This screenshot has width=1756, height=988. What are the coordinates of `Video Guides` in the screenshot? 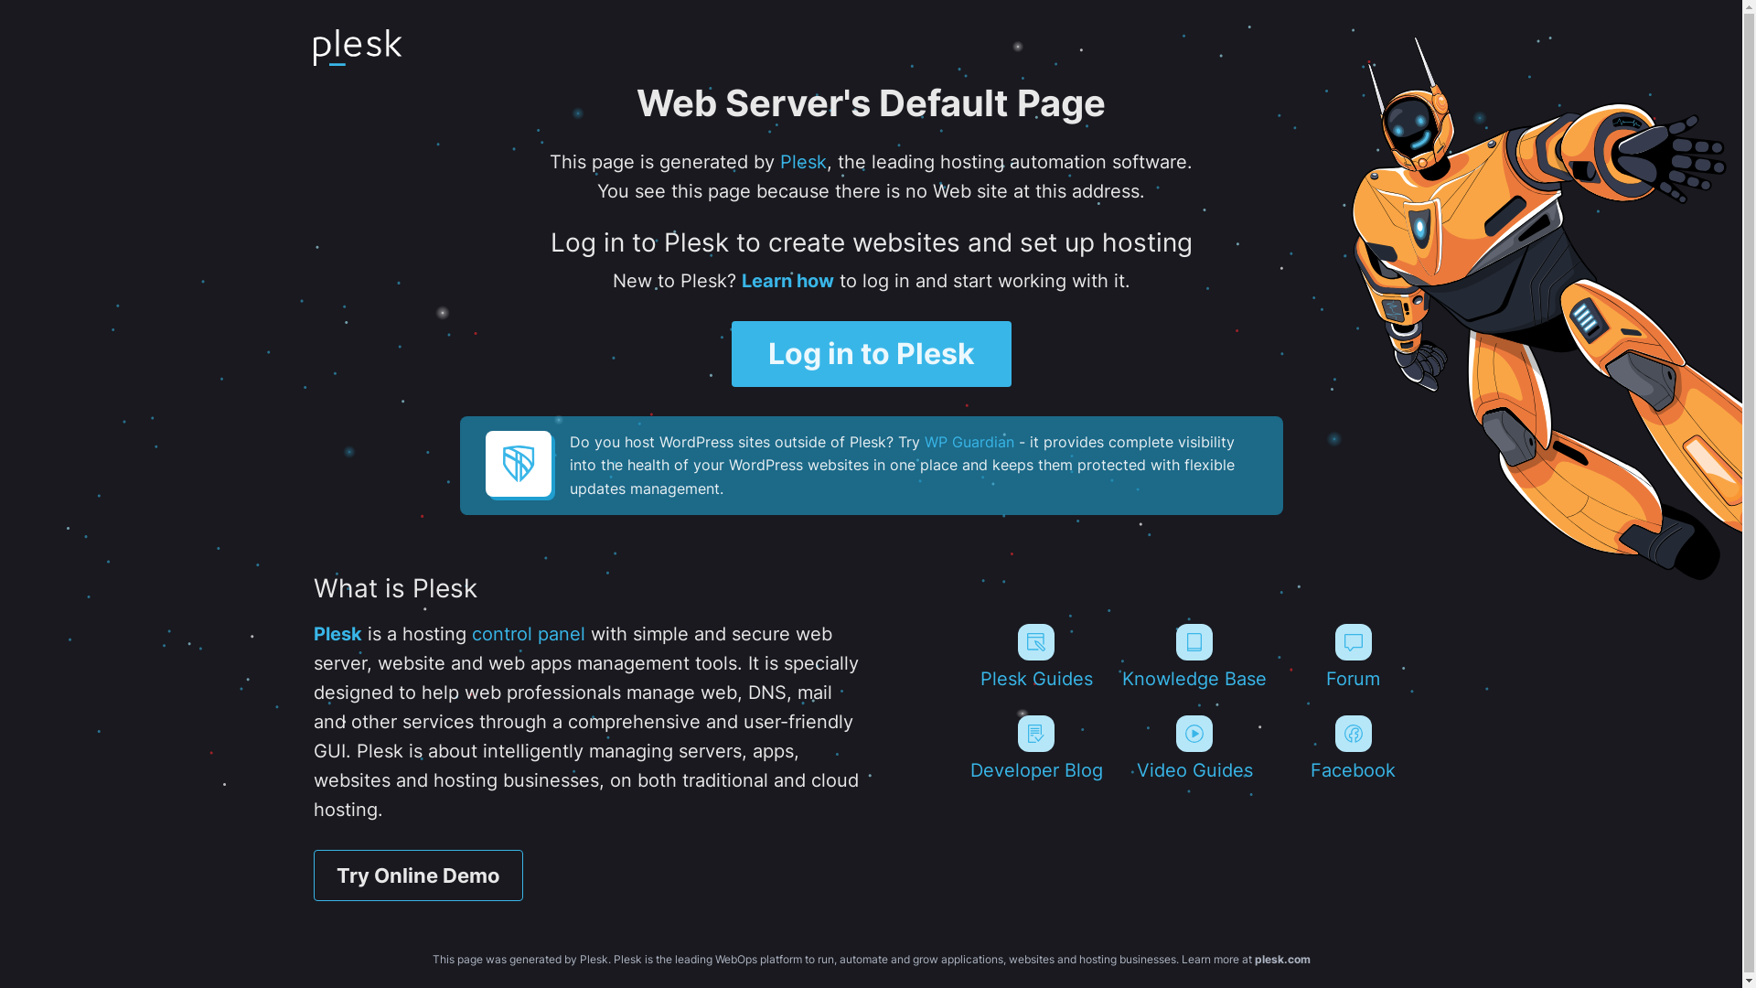 It's located at (1194, 748).